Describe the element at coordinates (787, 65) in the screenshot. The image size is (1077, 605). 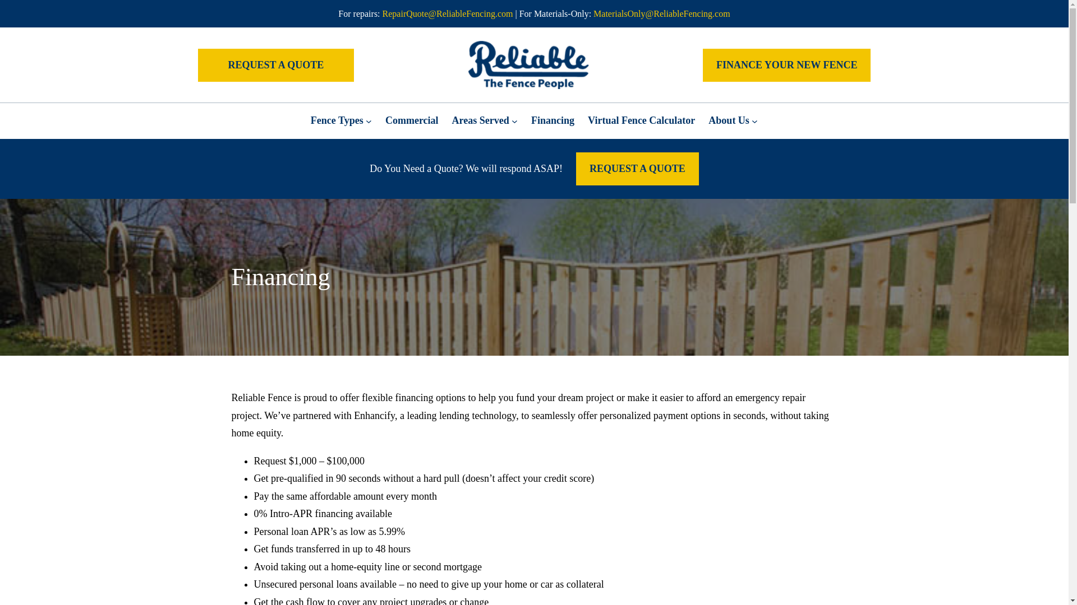
I see `FINANCE YOUR NEW FENCE` at that location.